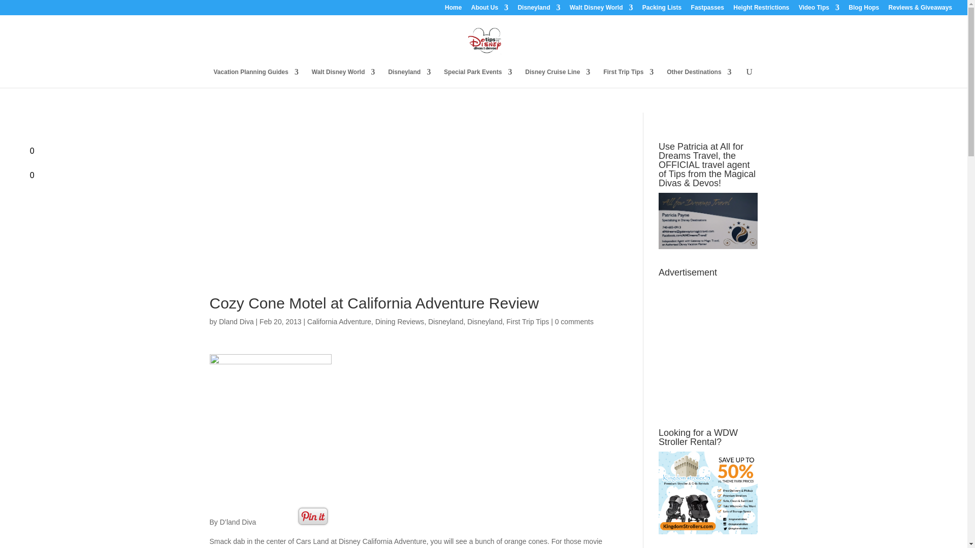 The width and height of the screenshot is (975, 548). I want to click on Walt Disney World, so click(601, 10).